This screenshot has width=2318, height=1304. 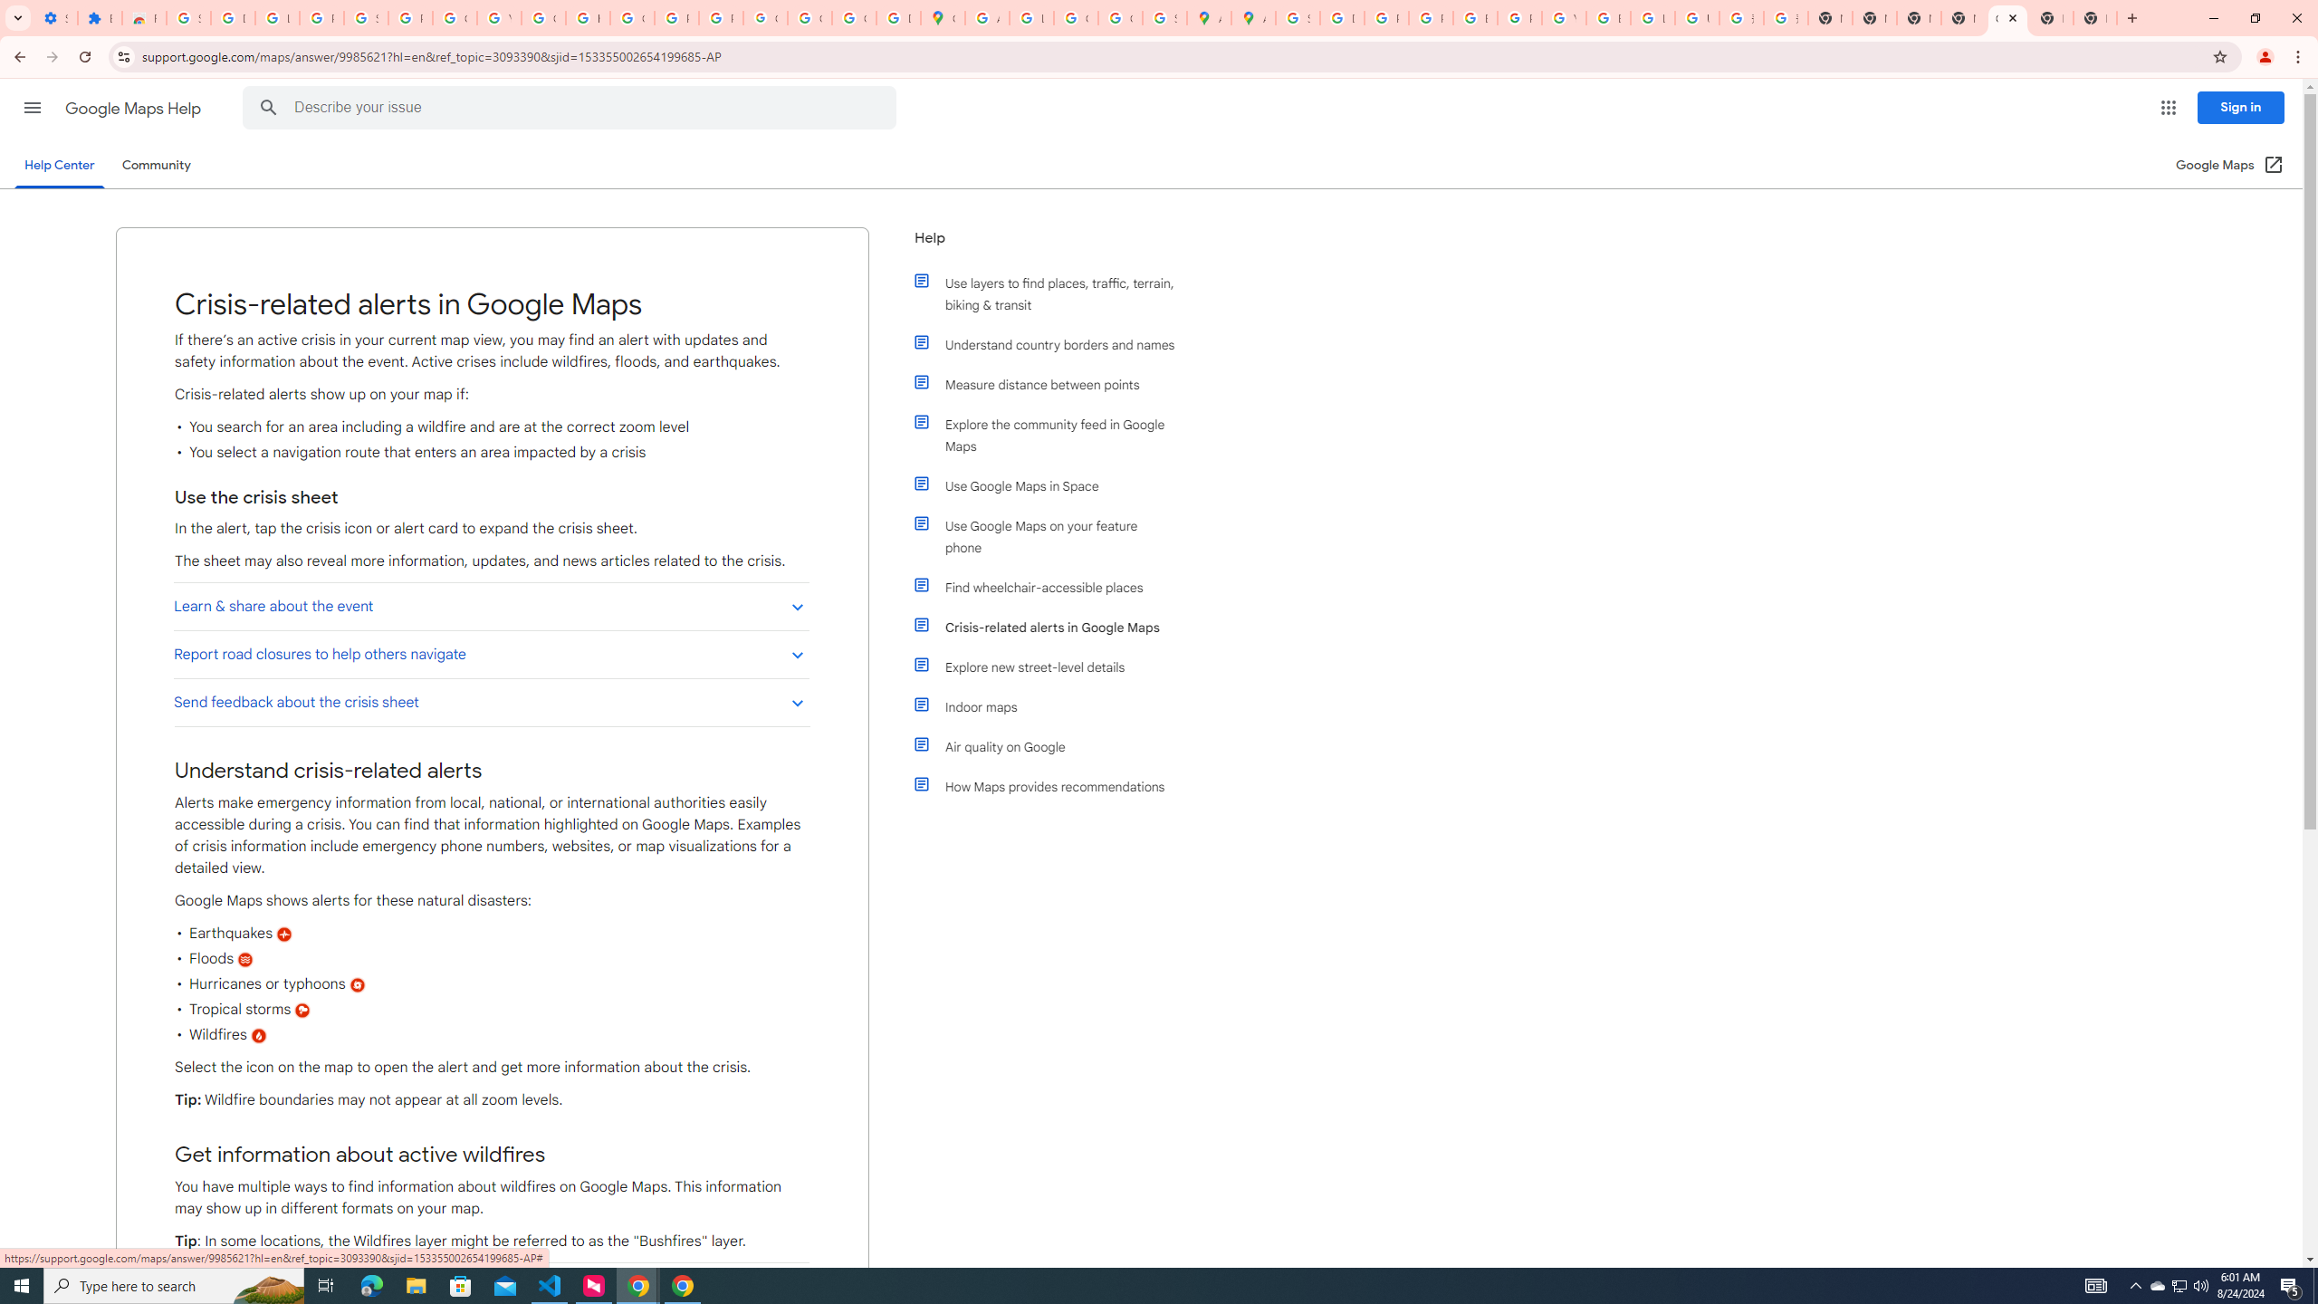 What do you see at coordinates (2051, 18) in the screenshot?
I see `New Tab` at bounding box center [2051, 18].